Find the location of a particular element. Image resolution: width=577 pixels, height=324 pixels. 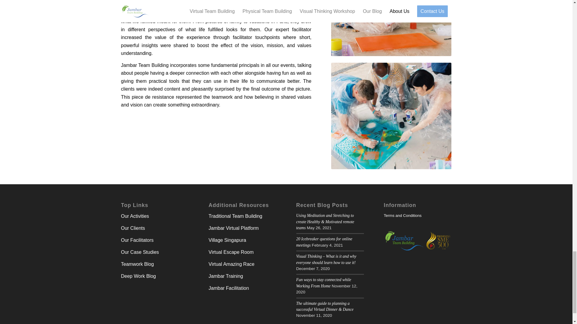

Terms and Conditions is located at coordinates (418, 216).